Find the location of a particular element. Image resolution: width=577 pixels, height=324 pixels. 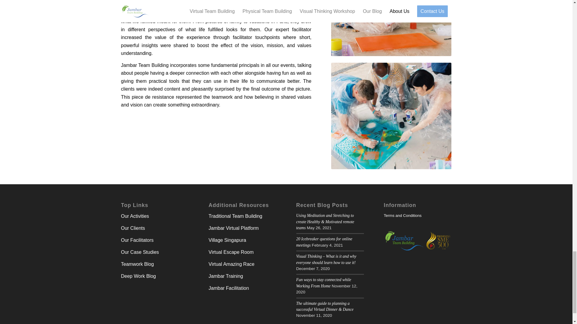

Terms and Conditions is located at coordinates (418, 216).